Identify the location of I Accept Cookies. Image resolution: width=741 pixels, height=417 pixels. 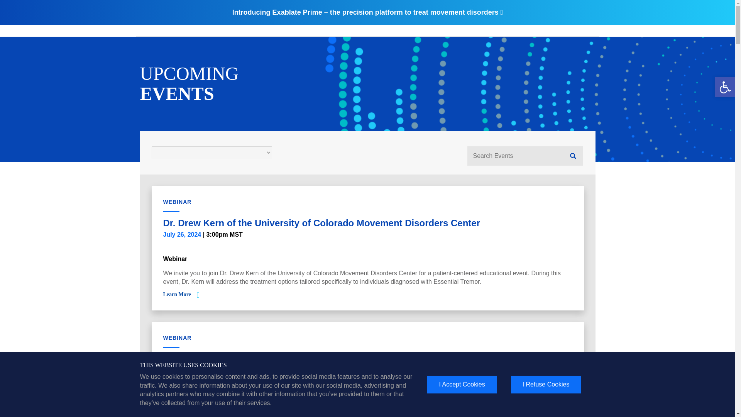
(462, 385).